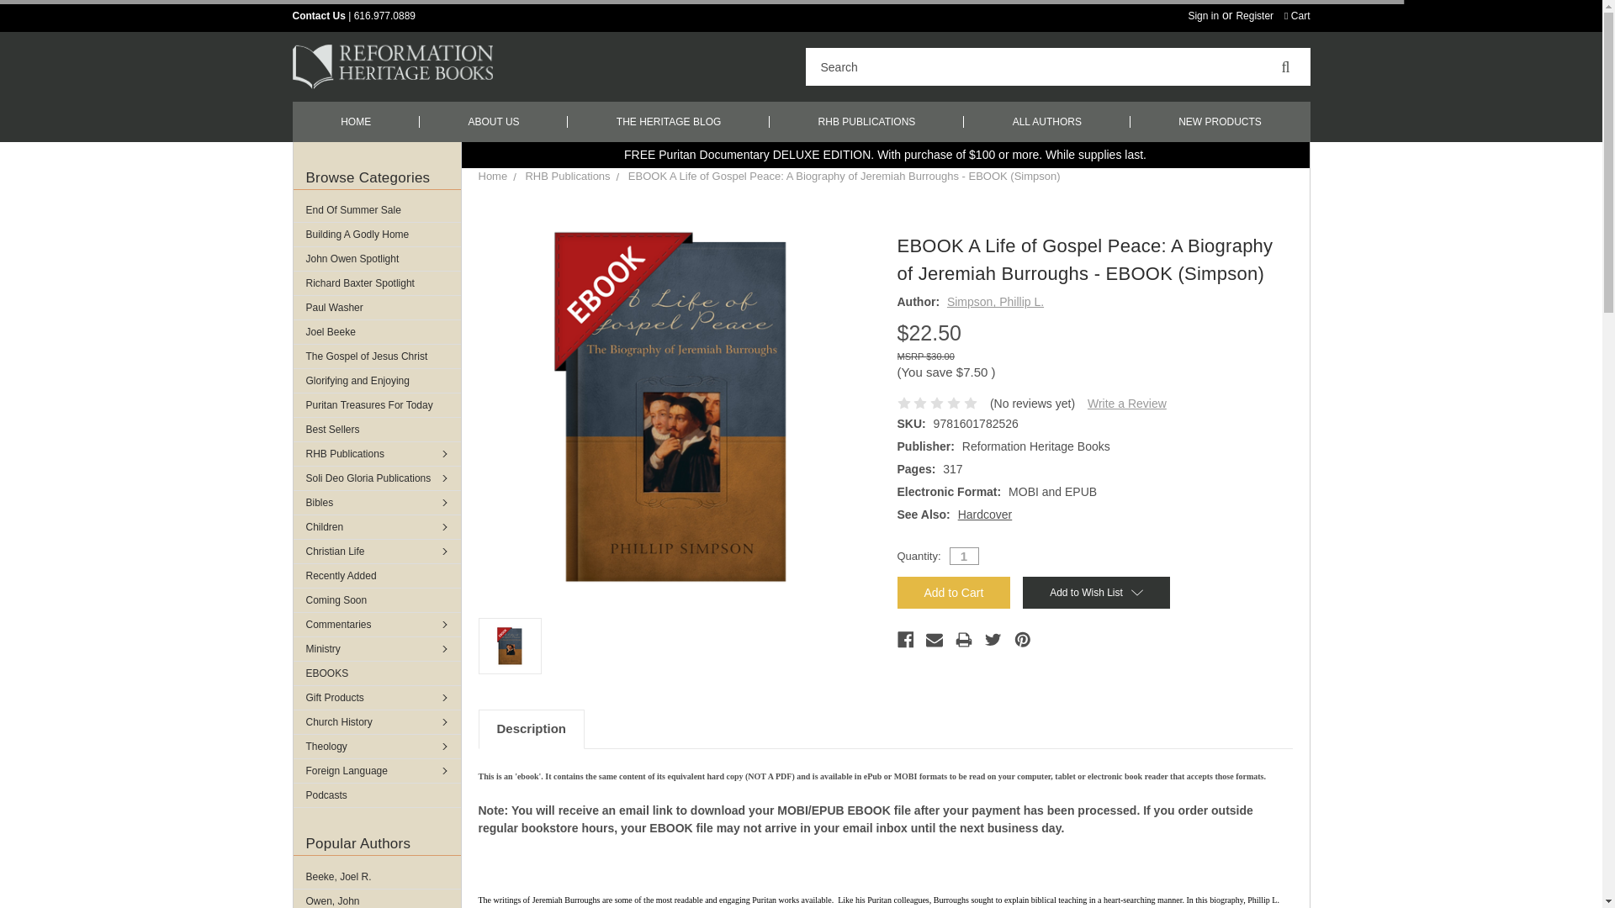  Describe the element at coordinates (934, 639) in the screenshot. I see `email` at that location.